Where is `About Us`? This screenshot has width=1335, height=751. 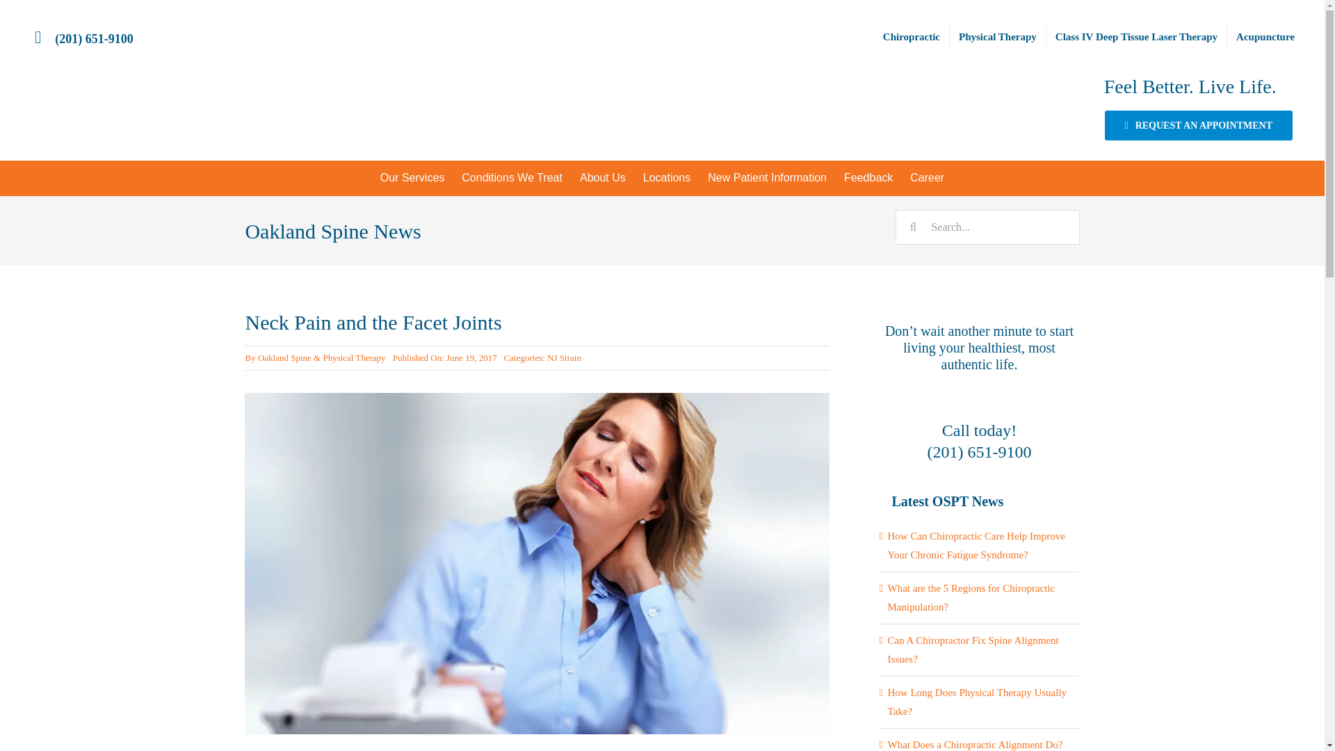 About Us is located at coordinates (602, 178).